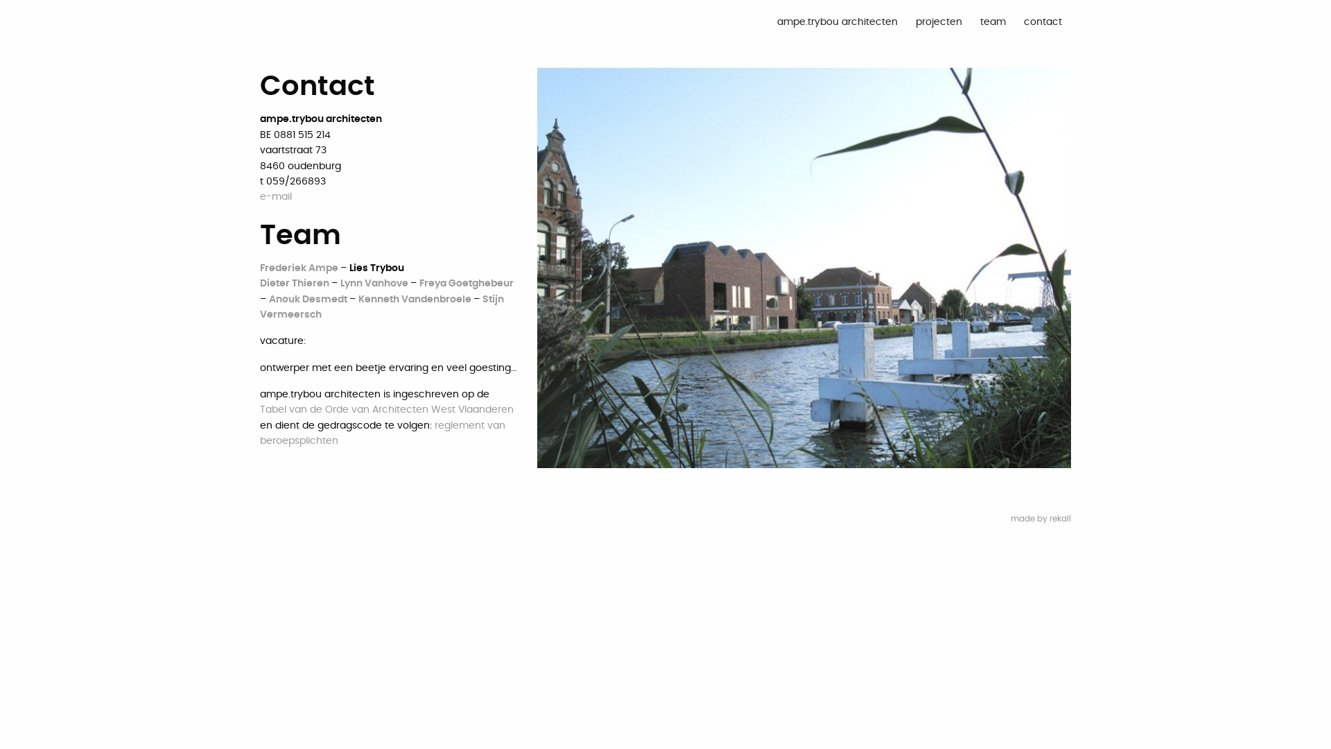 The height and width of the screenshot is (749, 1331). Describe the element at coordinates (939, 22) in the screenshot. I see `projecten` at that location.